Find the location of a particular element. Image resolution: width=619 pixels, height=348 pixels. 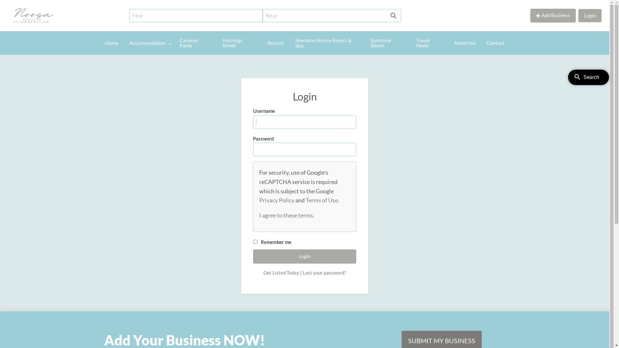

Privacy Policy is located at coordinates (277, 200).